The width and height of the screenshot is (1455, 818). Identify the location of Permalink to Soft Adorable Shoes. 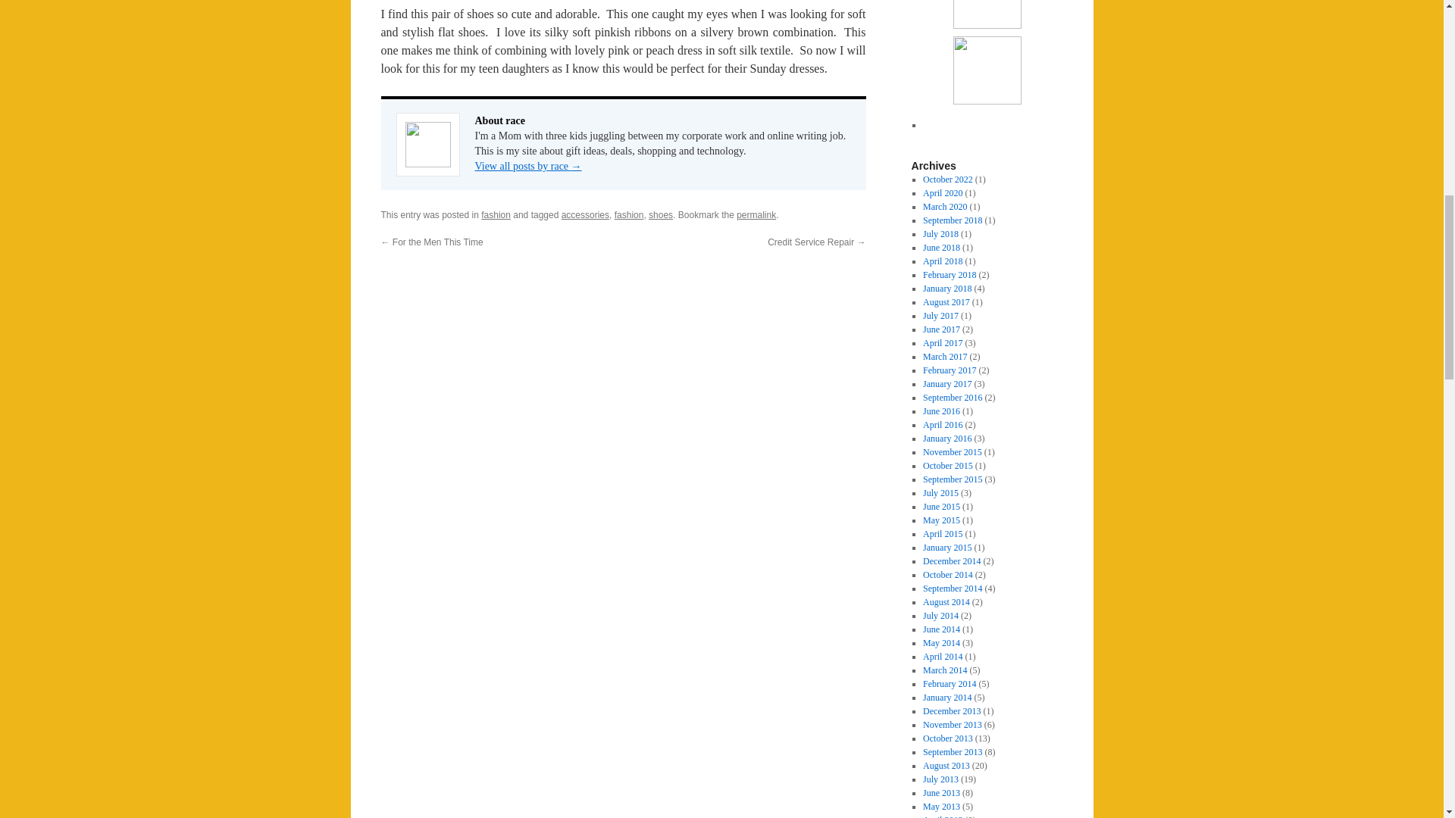
(756, 214).